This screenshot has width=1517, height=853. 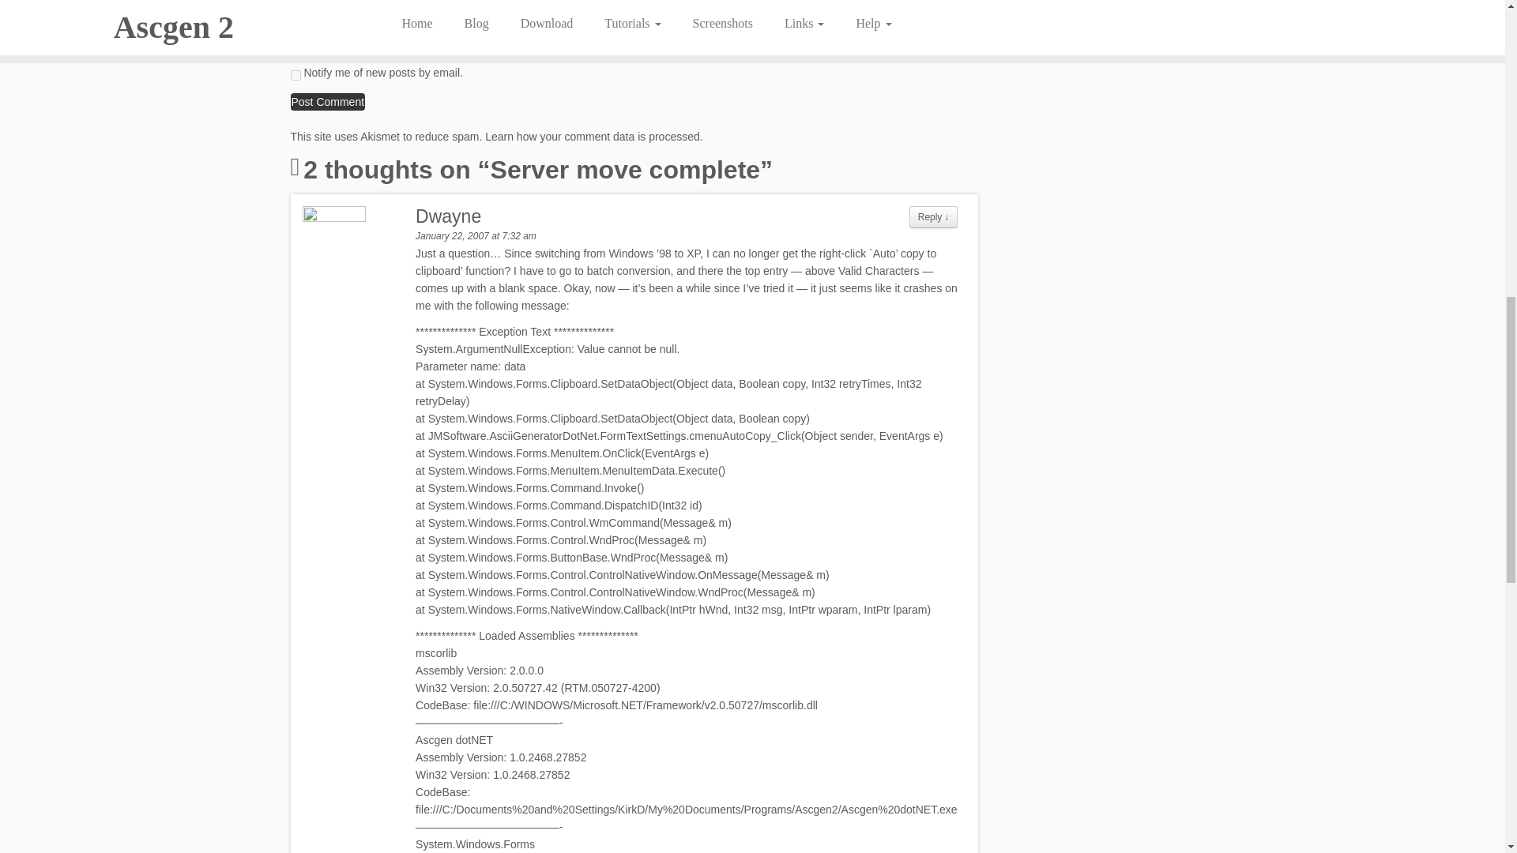 I want to click on Post Comment, so click(x=328, y=101).